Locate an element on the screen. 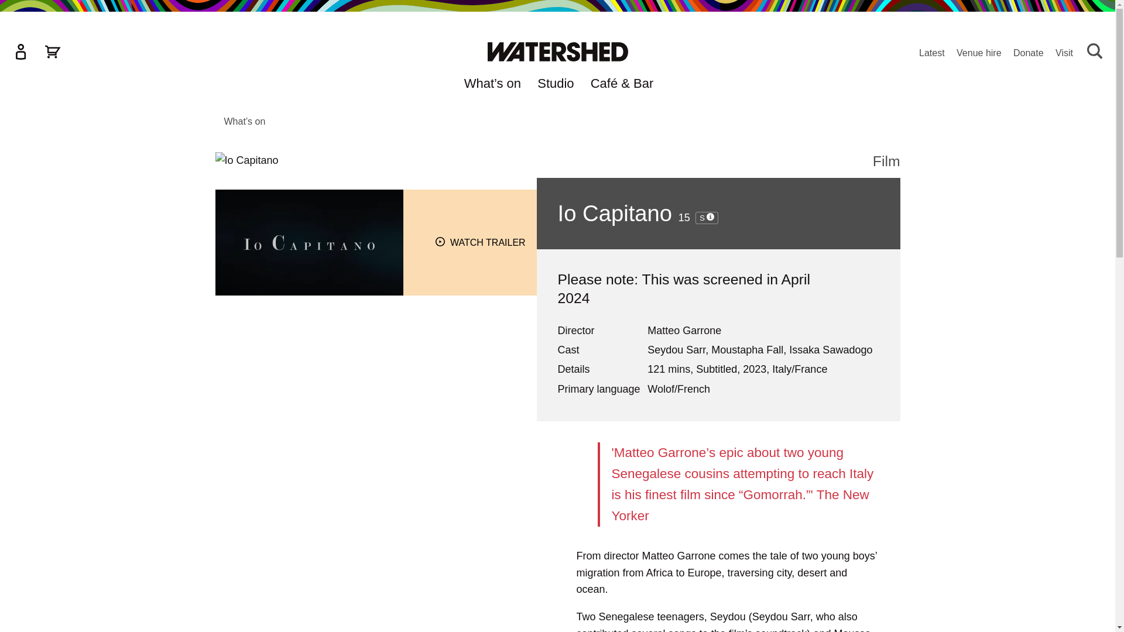 Image resolution: width=1124 pixels, height=632 pixels. S is located at coordinates (707, 218).